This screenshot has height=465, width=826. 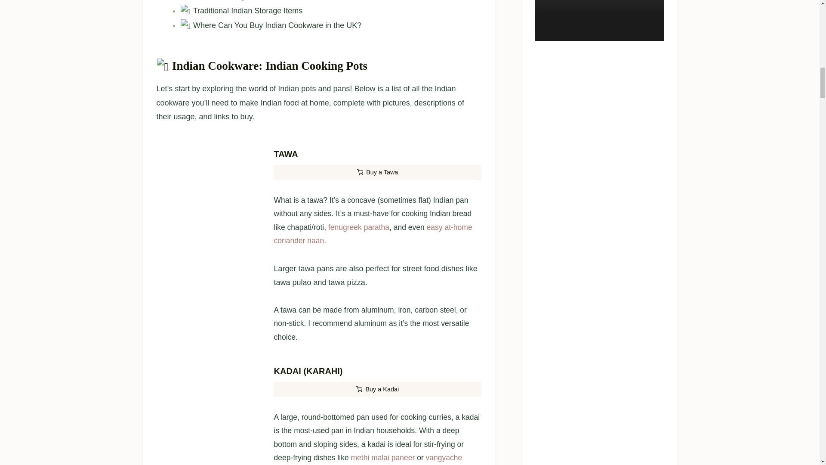 I want to click on Buy a Tawa, so click(x=377, y=172).